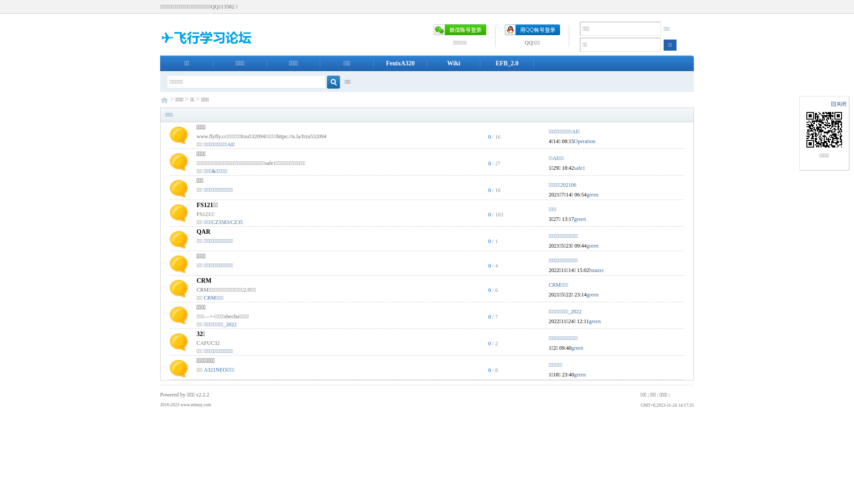  What do you see at coordinates (584, 141) in the screenshot?
I see `Operation` at bounding box center [584, 141].